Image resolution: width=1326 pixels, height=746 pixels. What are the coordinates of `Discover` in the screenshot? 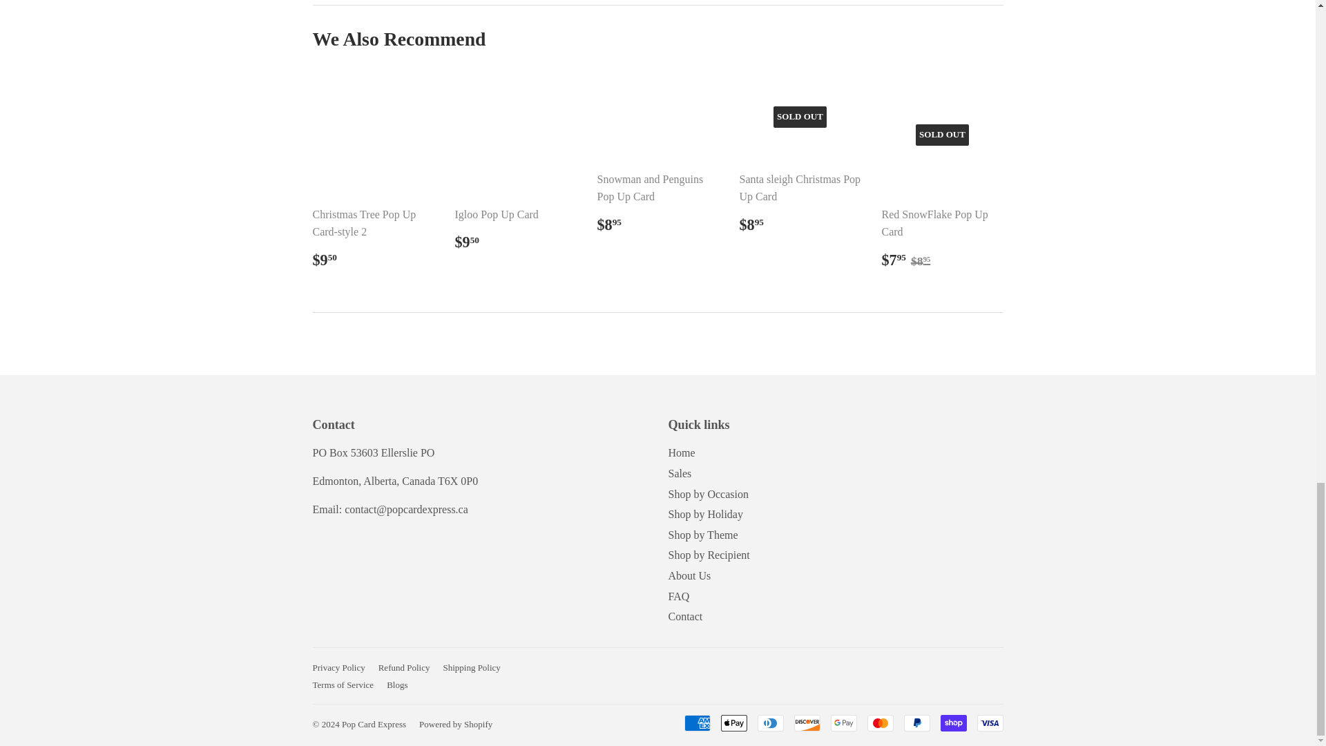 It's located at (807, 723).